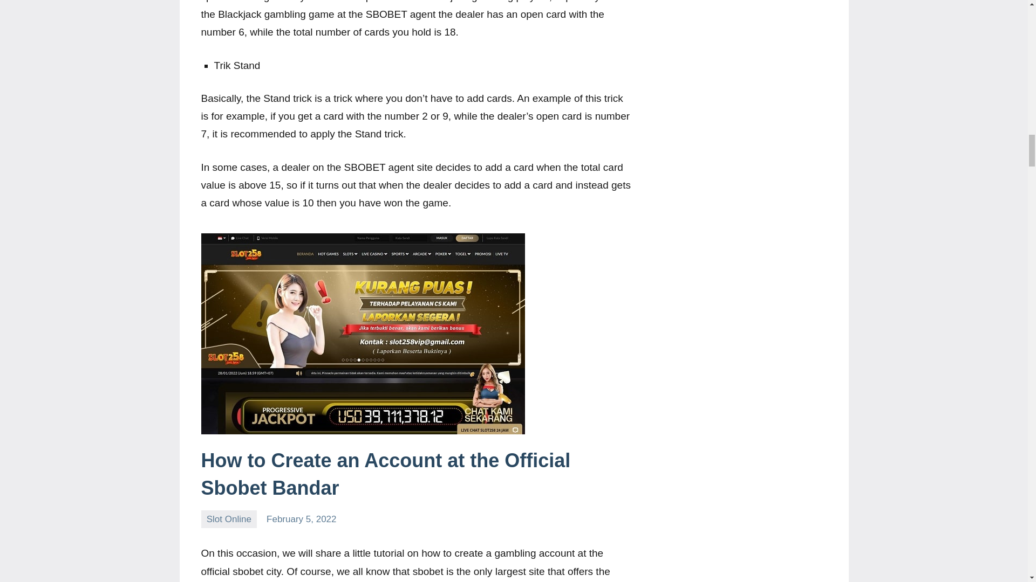 This screenshot has width=1036, height=582. What do you see at coordinates (301, 519) in the screenshot?
I see `February 5, 2022` at bounding box center [301, 519].